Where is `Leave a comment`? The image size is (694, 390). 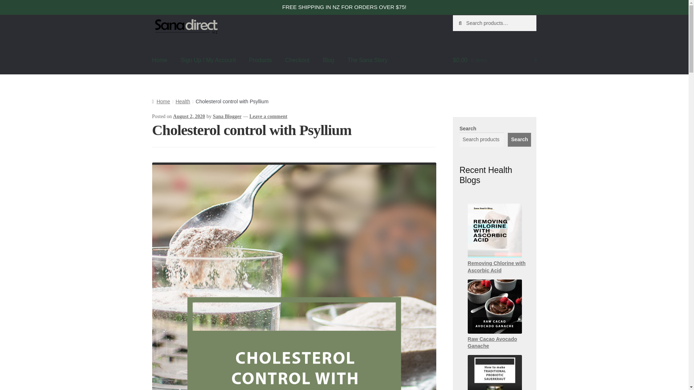
Leave a comment is located at coordinates (268, 116).